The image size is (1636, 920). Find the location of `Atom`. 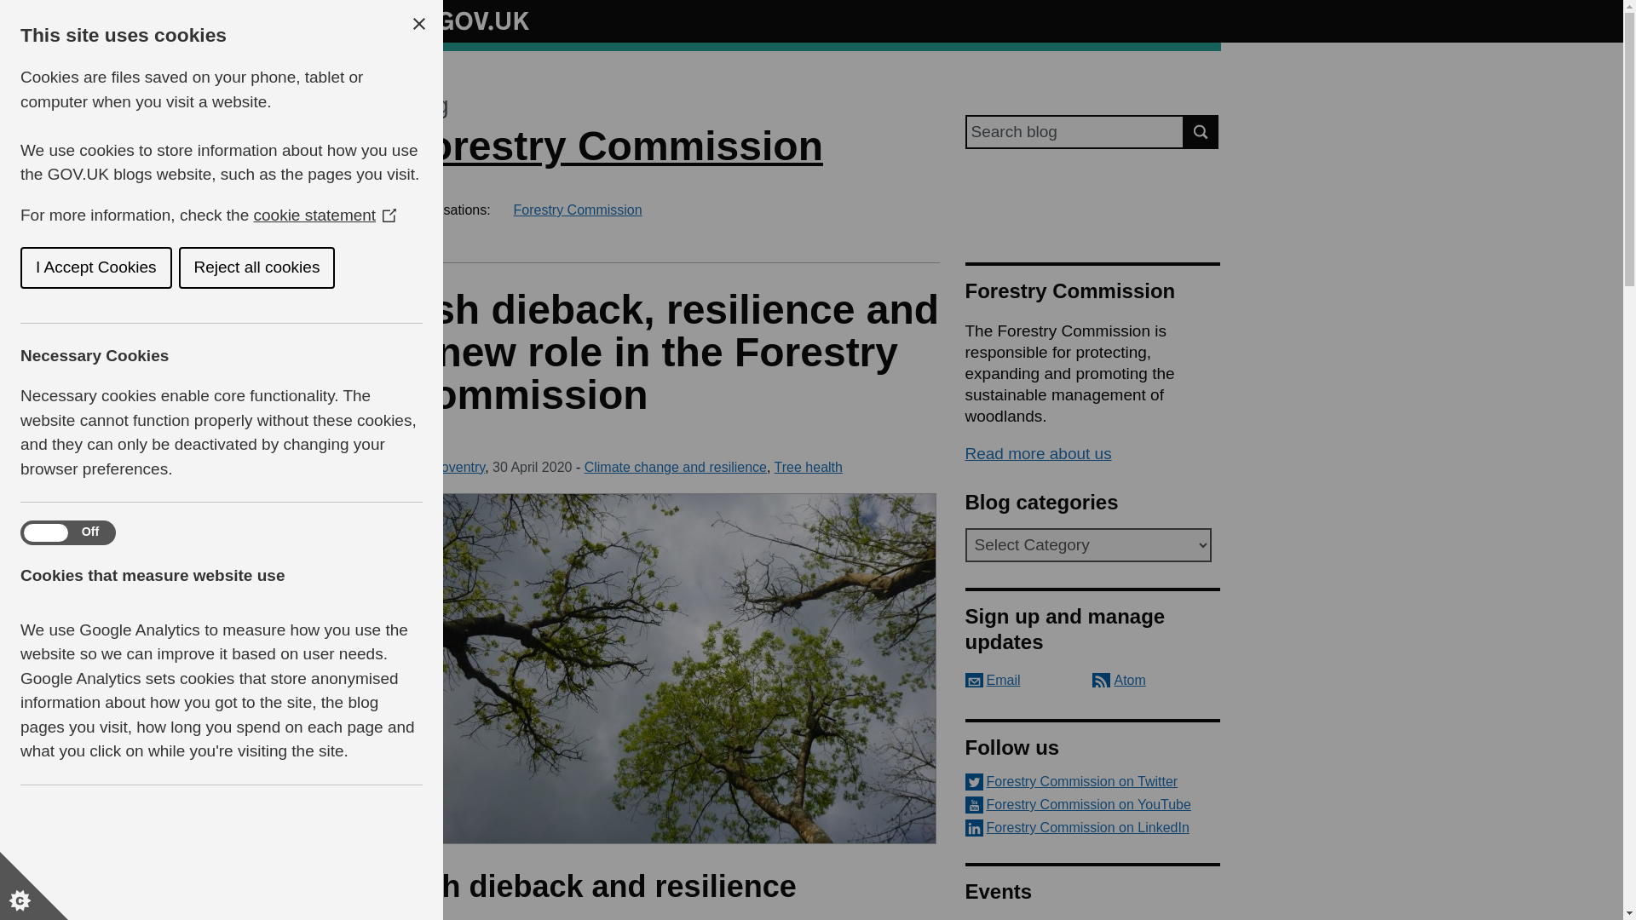

Atom is located at coordinates (1119, 680).